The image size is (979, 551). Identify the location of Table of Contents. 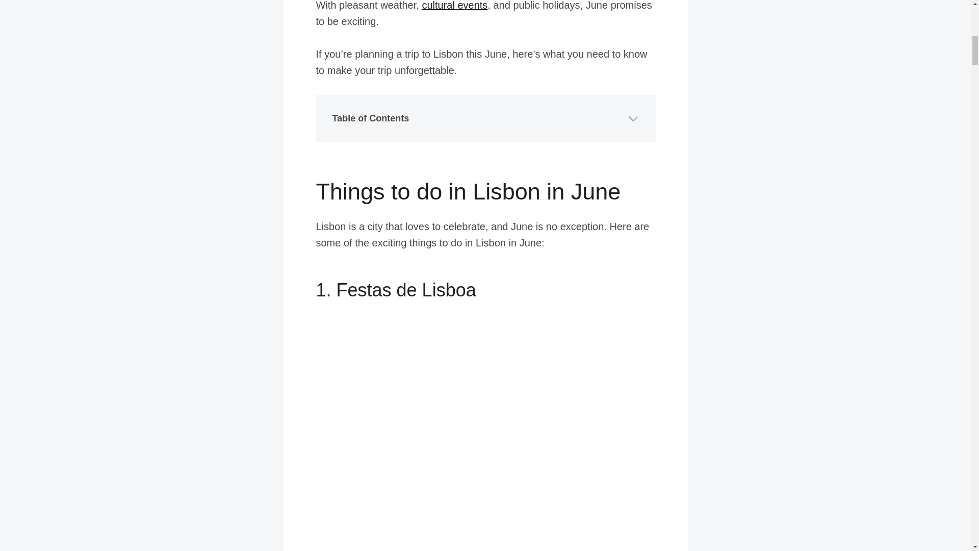
(486, 118).